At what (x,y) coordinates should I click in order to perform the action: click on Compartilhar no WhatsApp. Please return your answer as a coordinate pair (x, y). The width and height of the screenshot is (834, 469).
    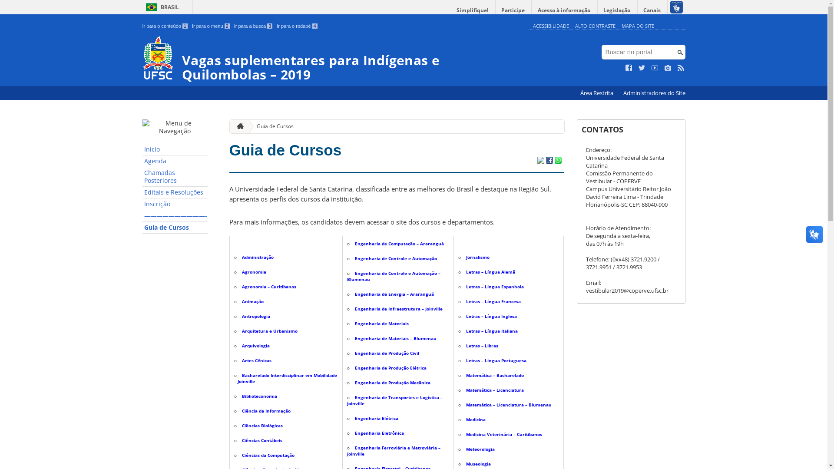
    Looking at the image, I should click on (558, 161).